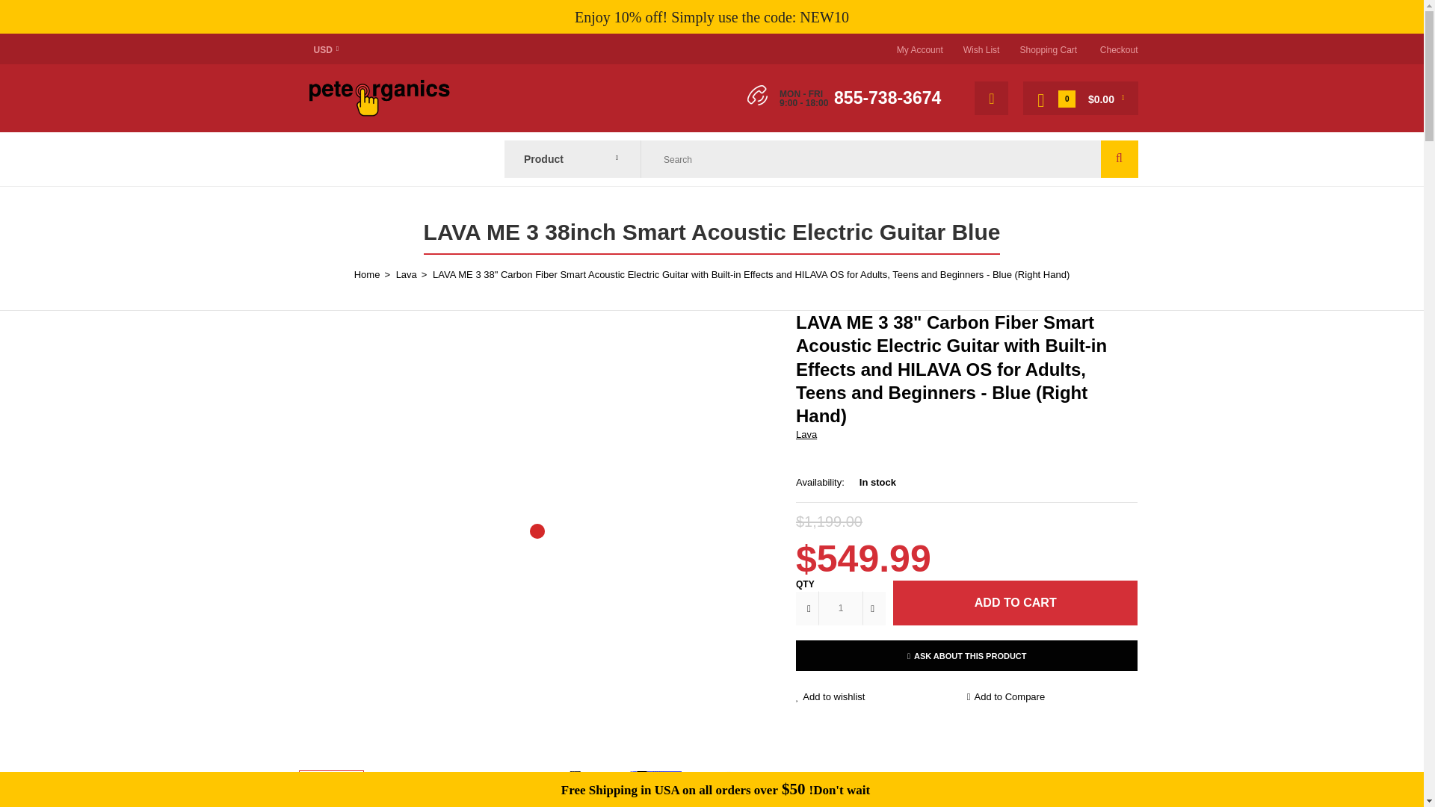 Image resolution: width=1435 pixels, height=807 pixels. I want to click on My Account, so click(919, 50).